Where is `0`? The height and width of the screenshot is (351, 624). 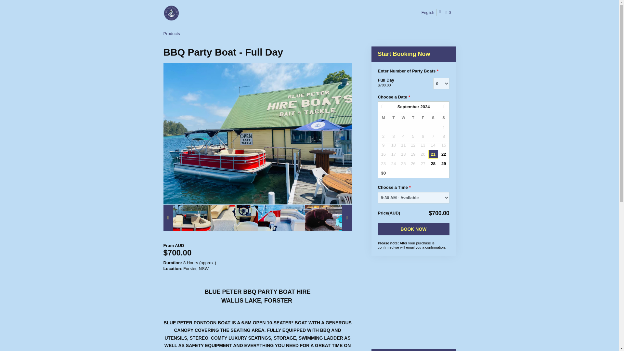
0 is located at coordinates (449, 13).